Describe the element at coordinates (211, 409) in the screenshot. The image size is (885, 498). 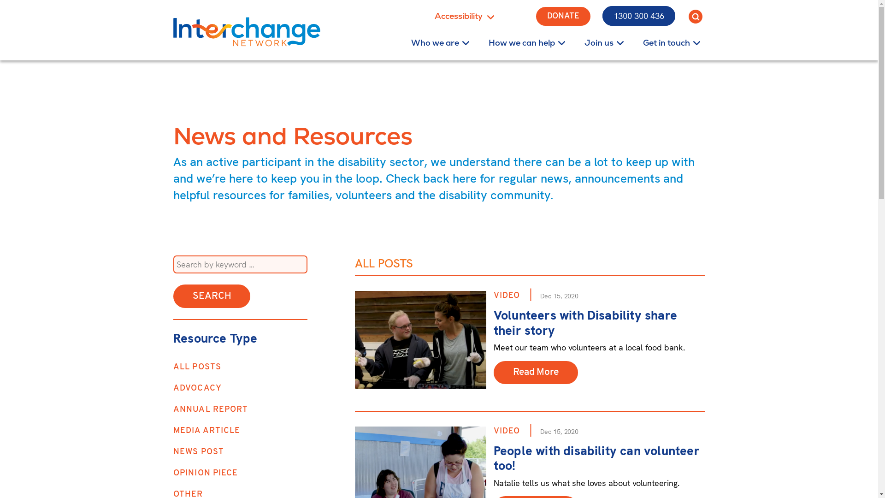
I see `ANNUAL REPORT` at that location.